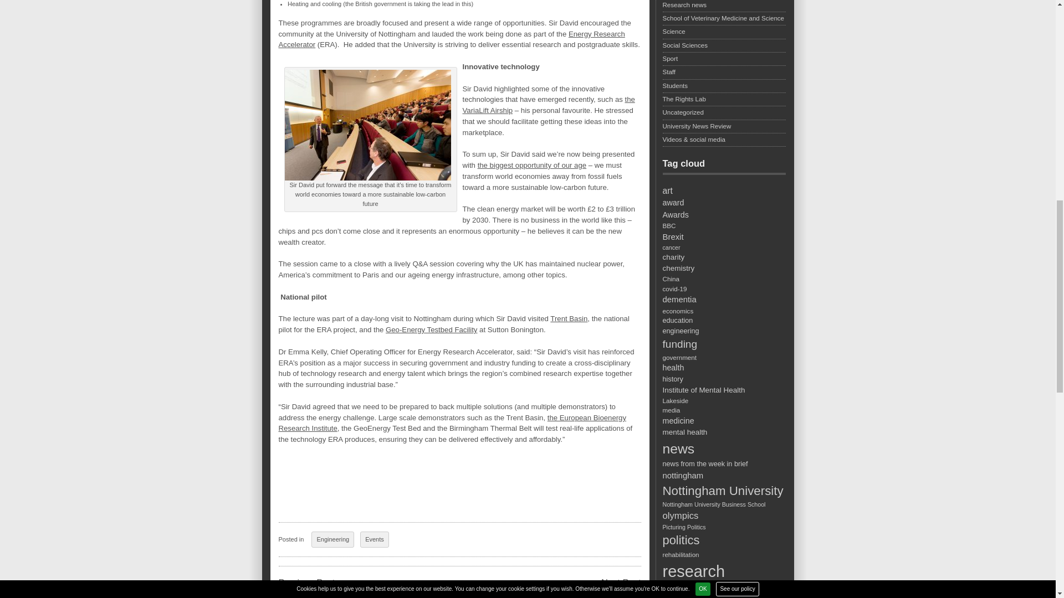 This screenshot has width=1064, height=598. I want to click on Geo-Energy Testbed Facility, so click(431, 329).